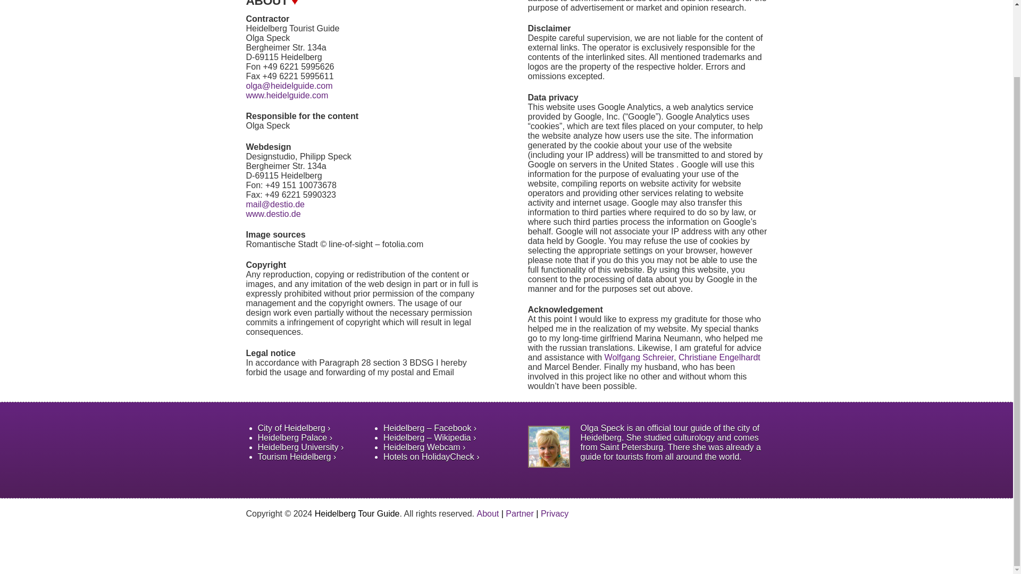  What do you see at coordinates (296, 457) in the screenshot?
I see `Tourism Heidelberg` at bounding box center [296, 457].